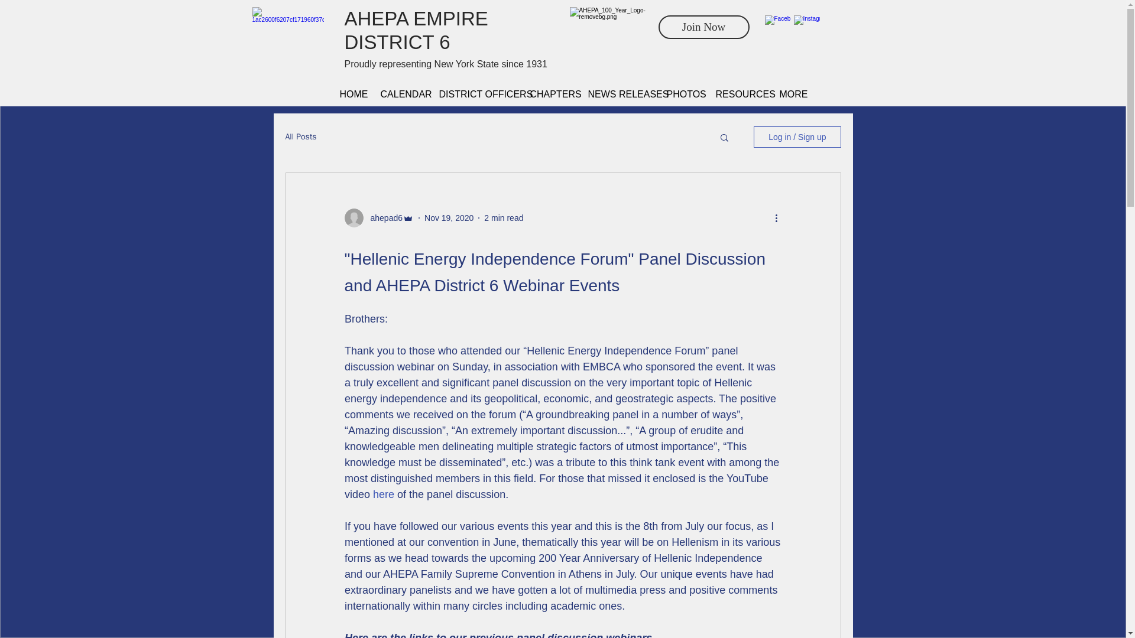 Image resolution: width=1135 pixels, height=638 pixels. What do you see at coordinates (400, 93) in the screenshot?
I see `CALENDAR` at bounding box center [400, 93].